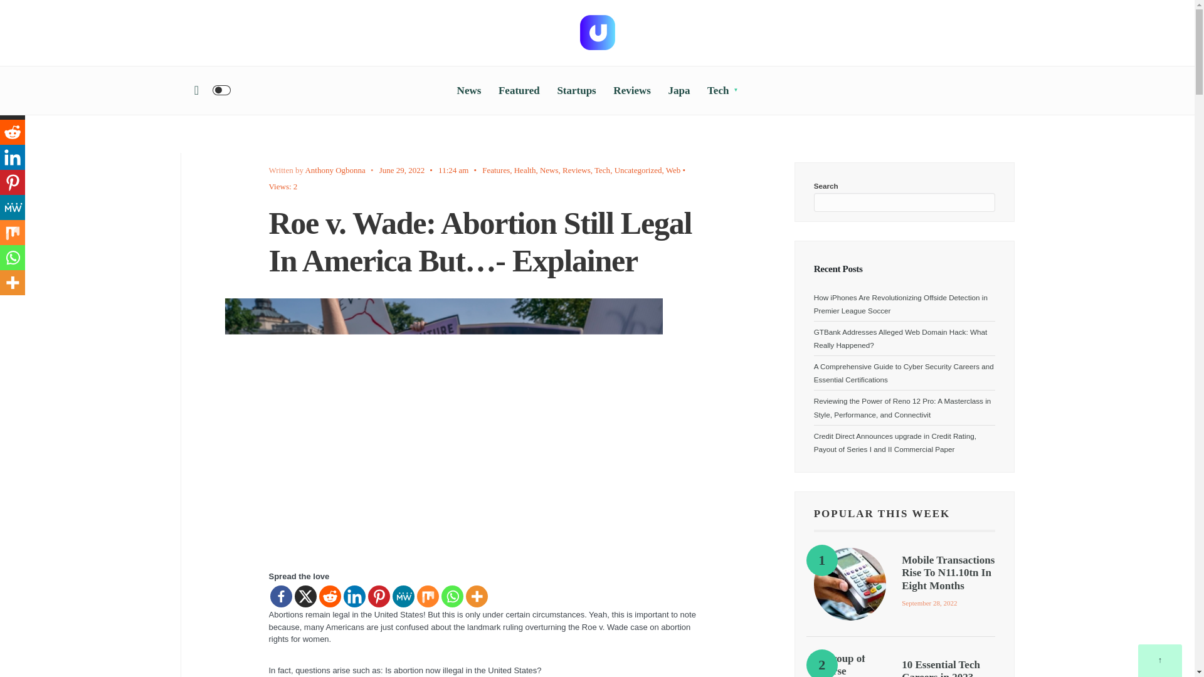 The image size is (1204, 677). Describe the element at coordinates (334, 169) in the screenshot. I see `Anthony Ogbonna` at that location.